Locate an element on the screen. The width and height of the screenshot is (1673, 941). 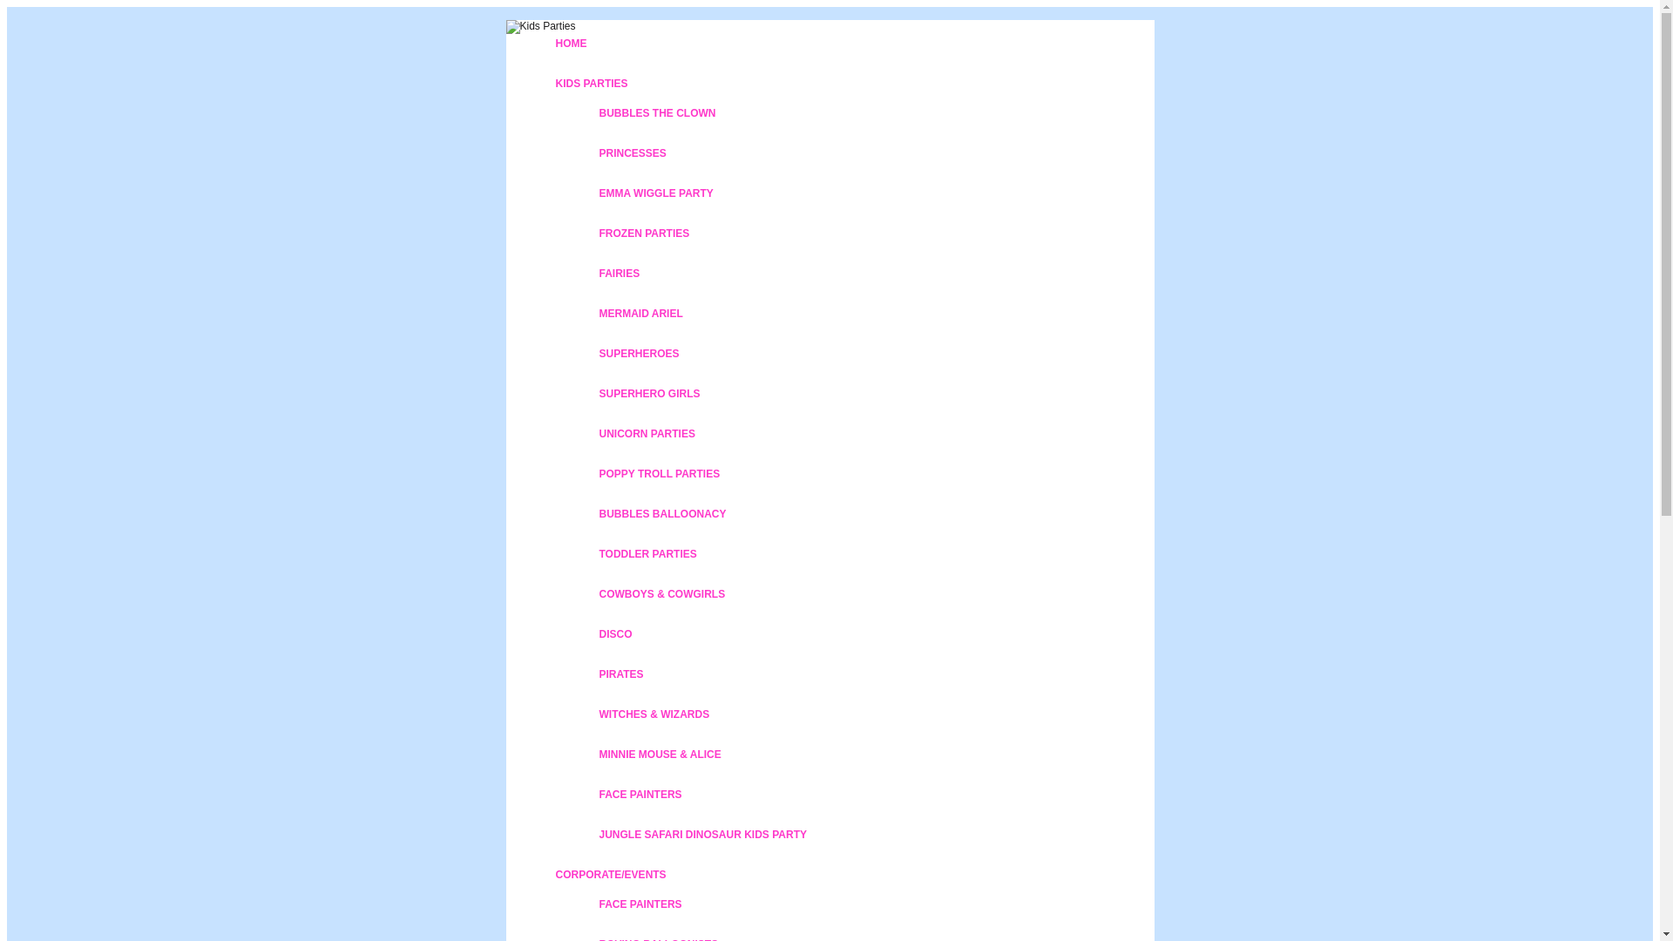
POPPY TROLL PARTIES is located at coordinates (659, 474).